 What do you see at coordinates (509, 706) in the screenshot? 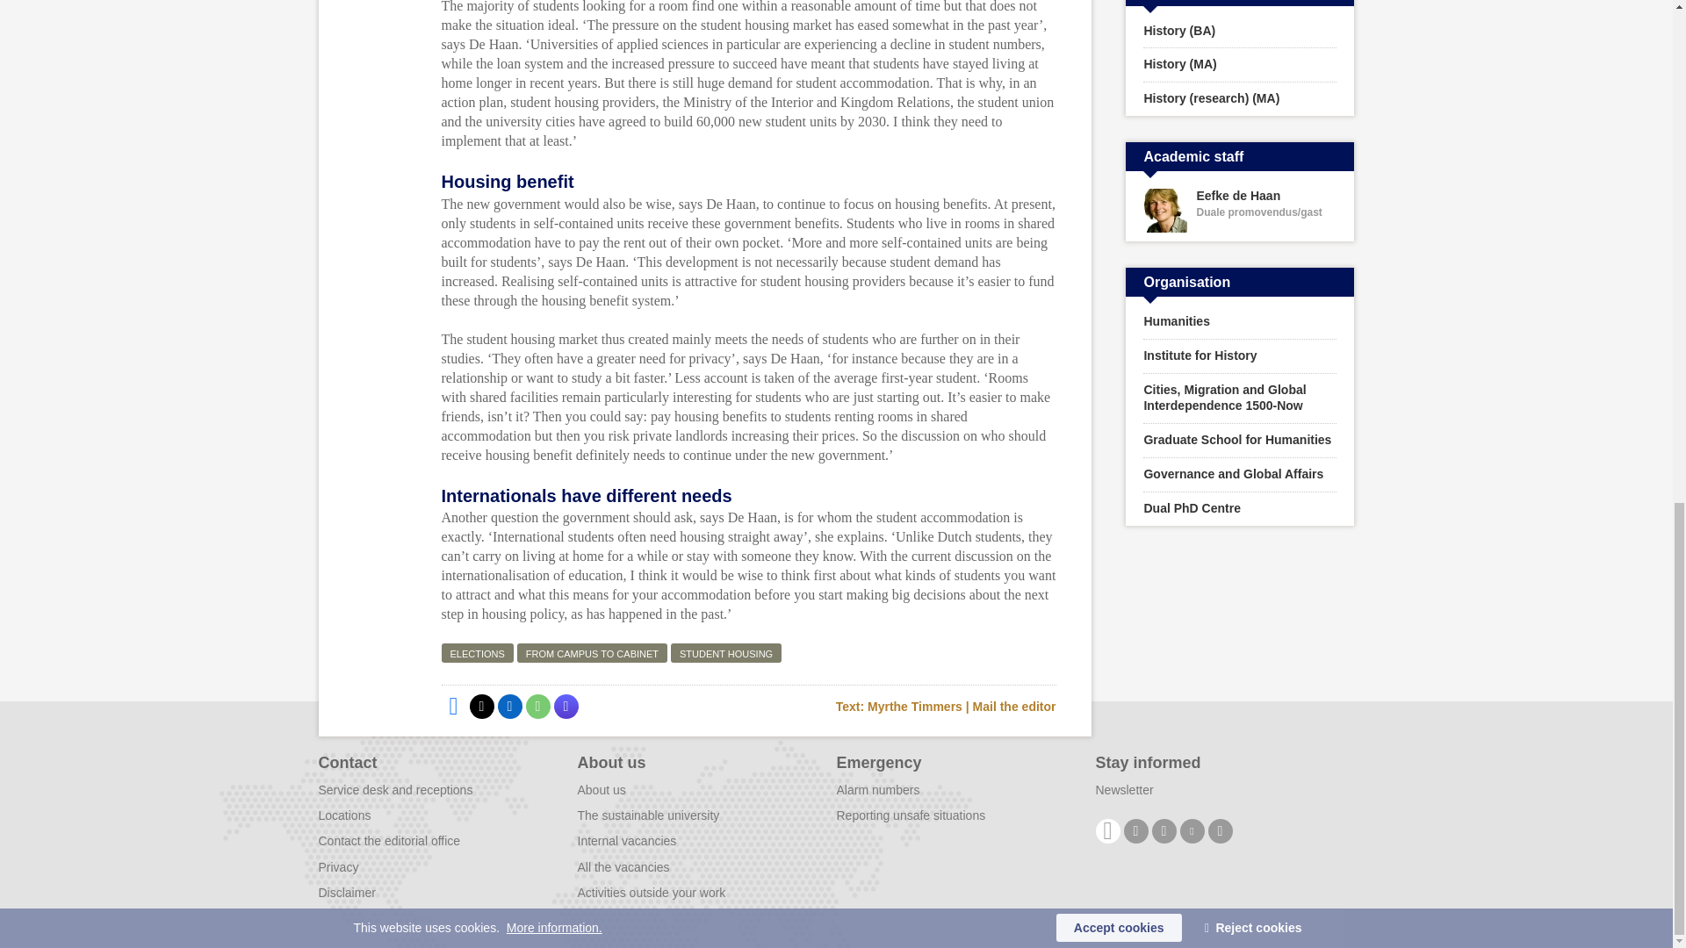
I see `Share on LinkedIn` at bounding box center [509, 706].